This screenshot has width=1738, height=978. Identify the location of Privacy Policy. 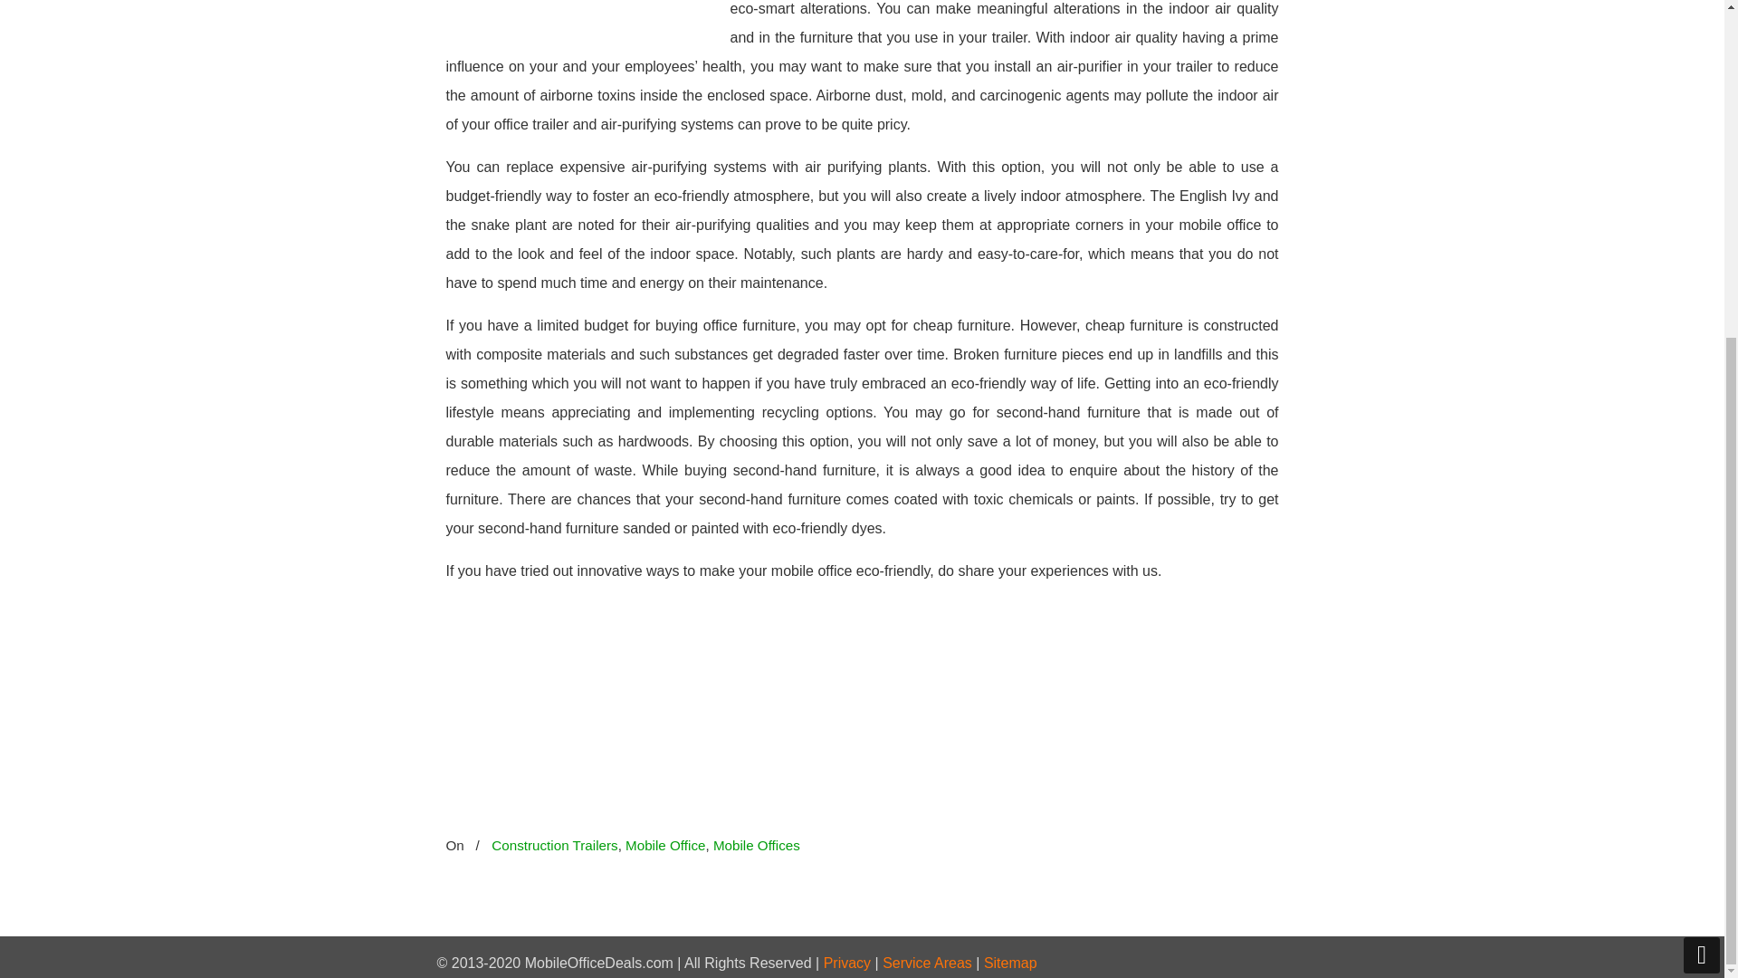
(847, 964).